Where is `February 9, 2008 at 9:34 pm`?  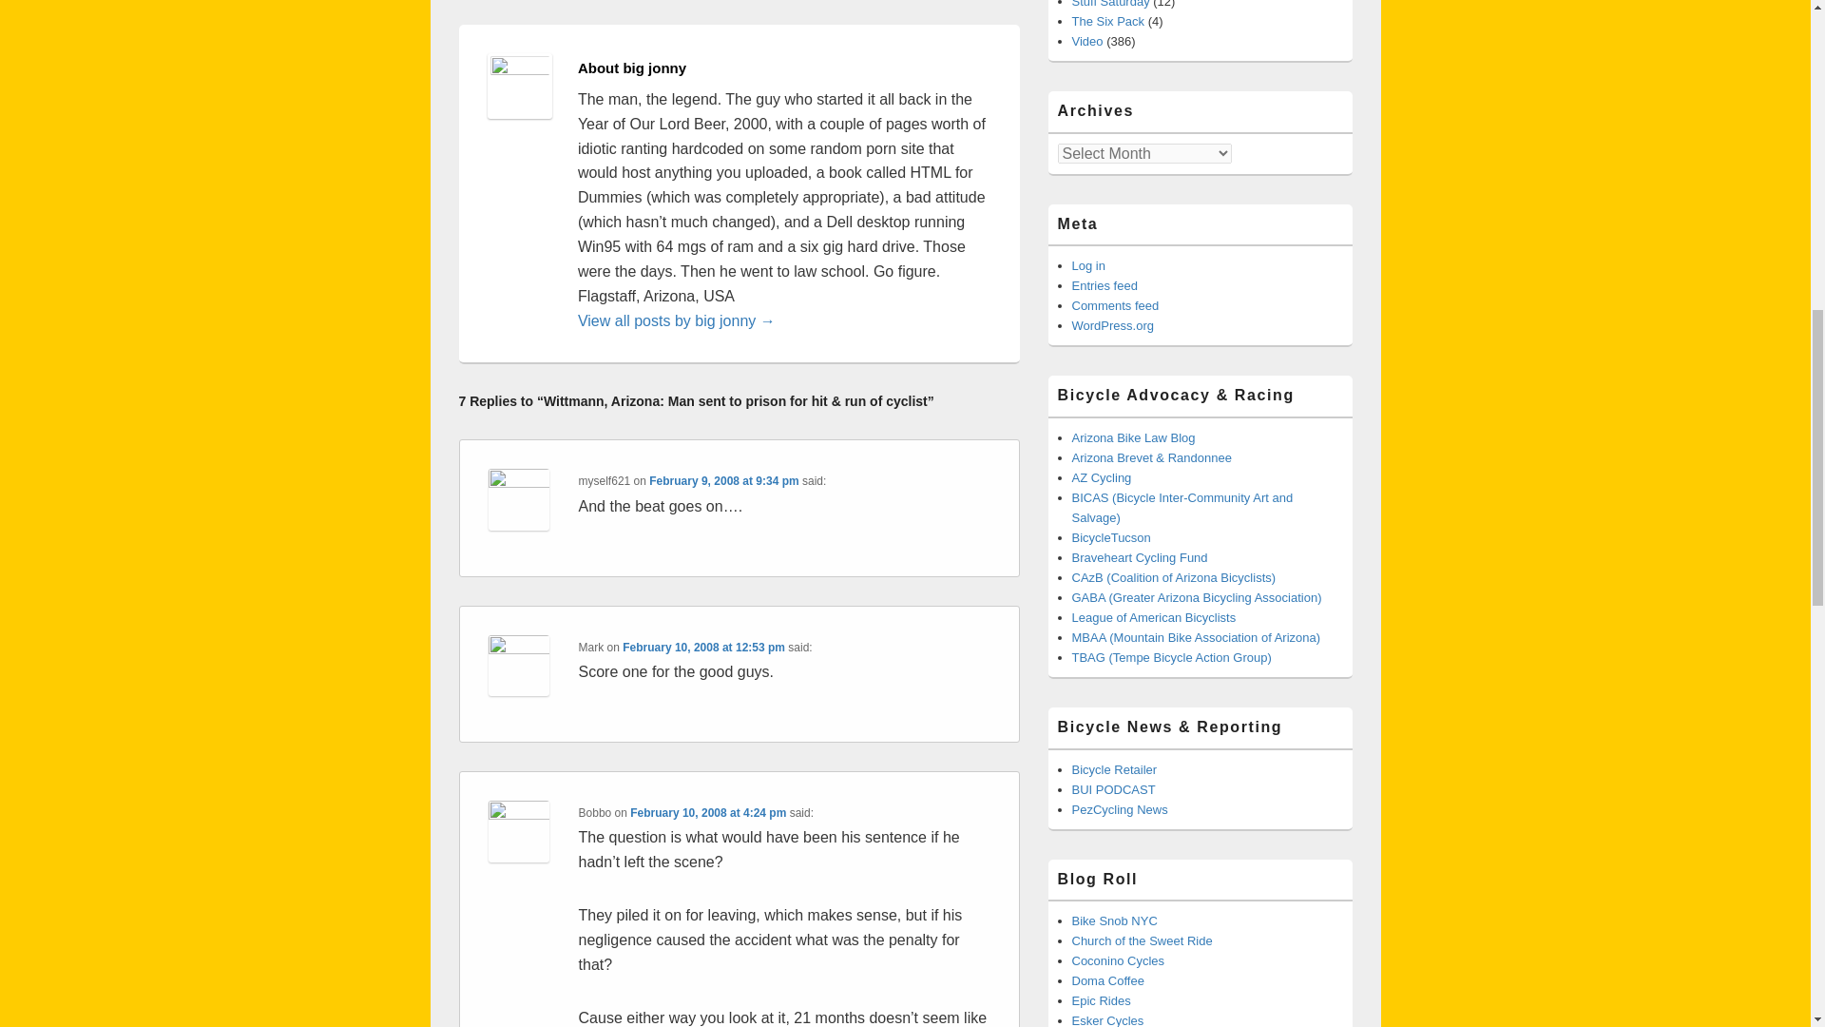 February 9, 2008 at 9:34 pm is located at coordinates (724, 481).